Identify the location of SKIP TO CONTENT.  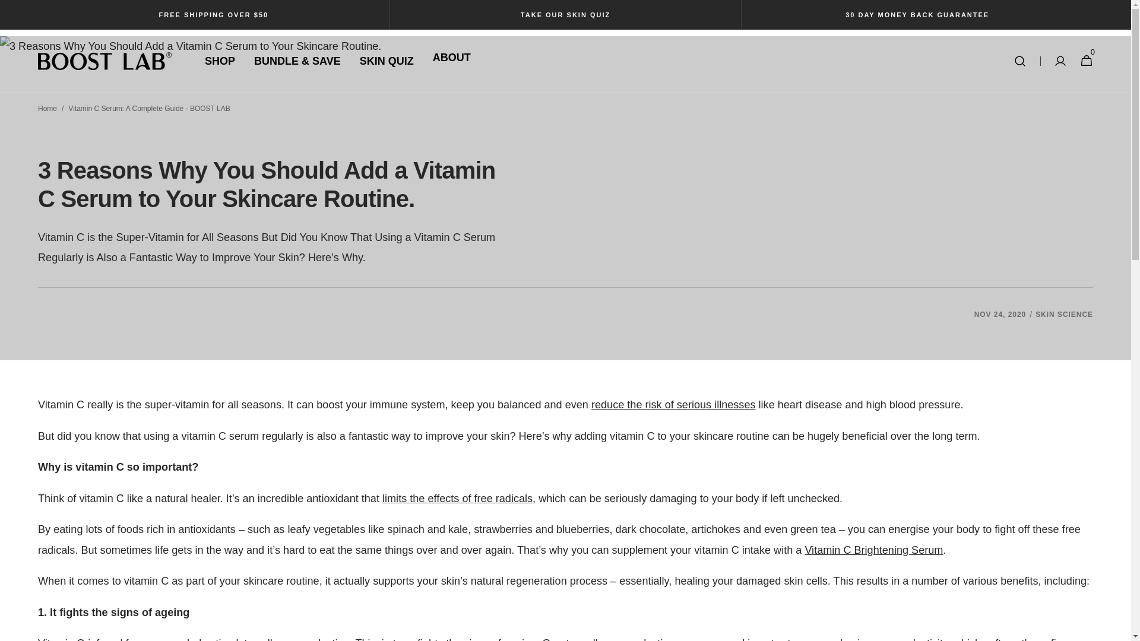
(33, 17).